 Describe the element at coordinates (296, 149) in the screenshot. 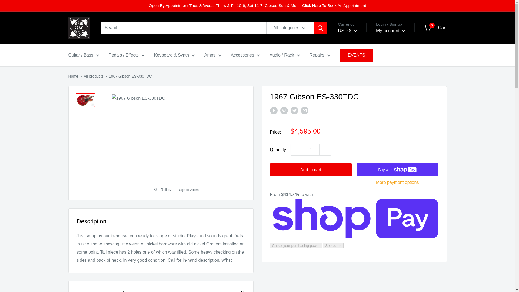

I see `Decrease quantity by 1` at that location.